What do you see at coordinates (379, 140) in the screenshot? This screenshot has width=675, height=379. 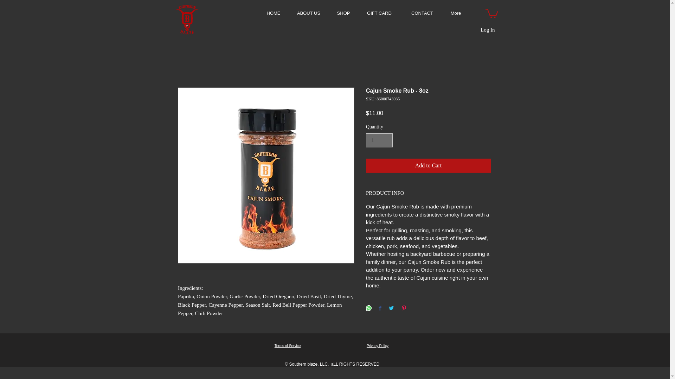 I see `1` at bounding box center [379, 140].